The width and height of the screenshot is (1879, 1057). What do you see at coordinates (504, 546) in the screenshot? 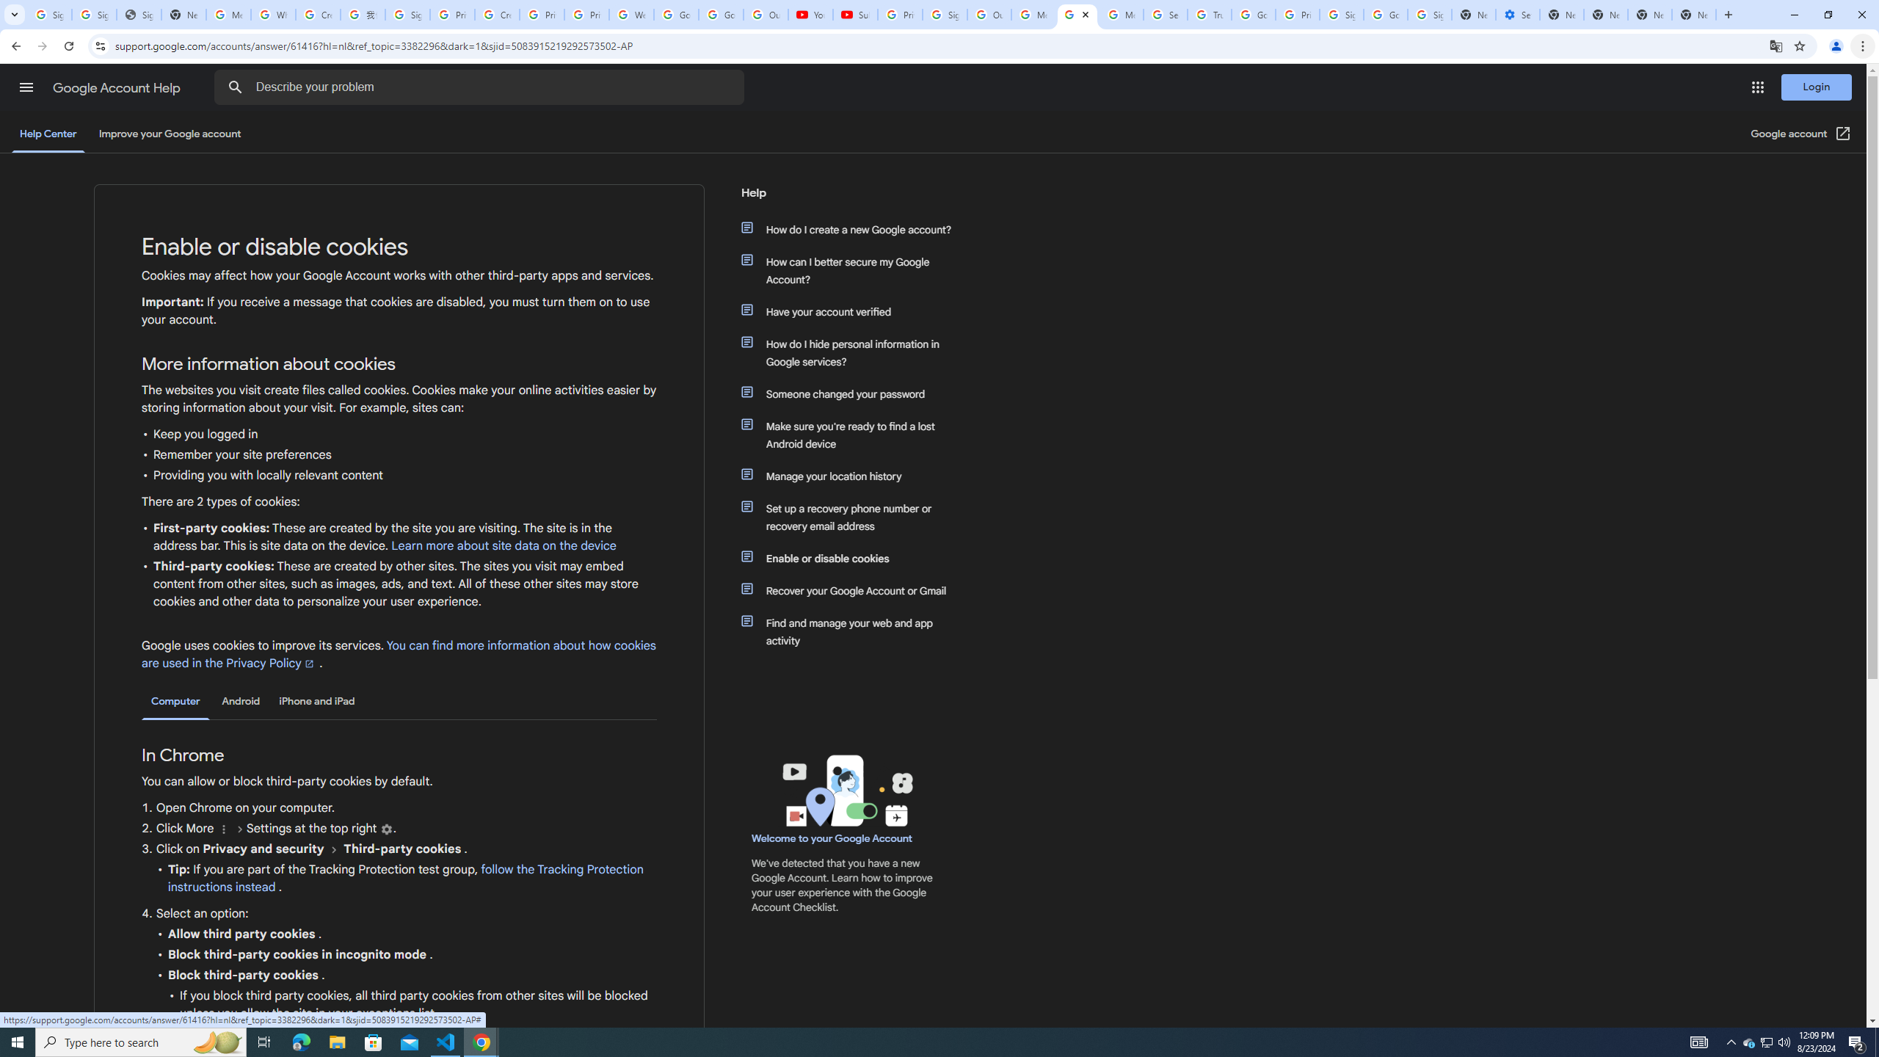
I see `Learn more about site data on the device` at bounding box center [504, 546].